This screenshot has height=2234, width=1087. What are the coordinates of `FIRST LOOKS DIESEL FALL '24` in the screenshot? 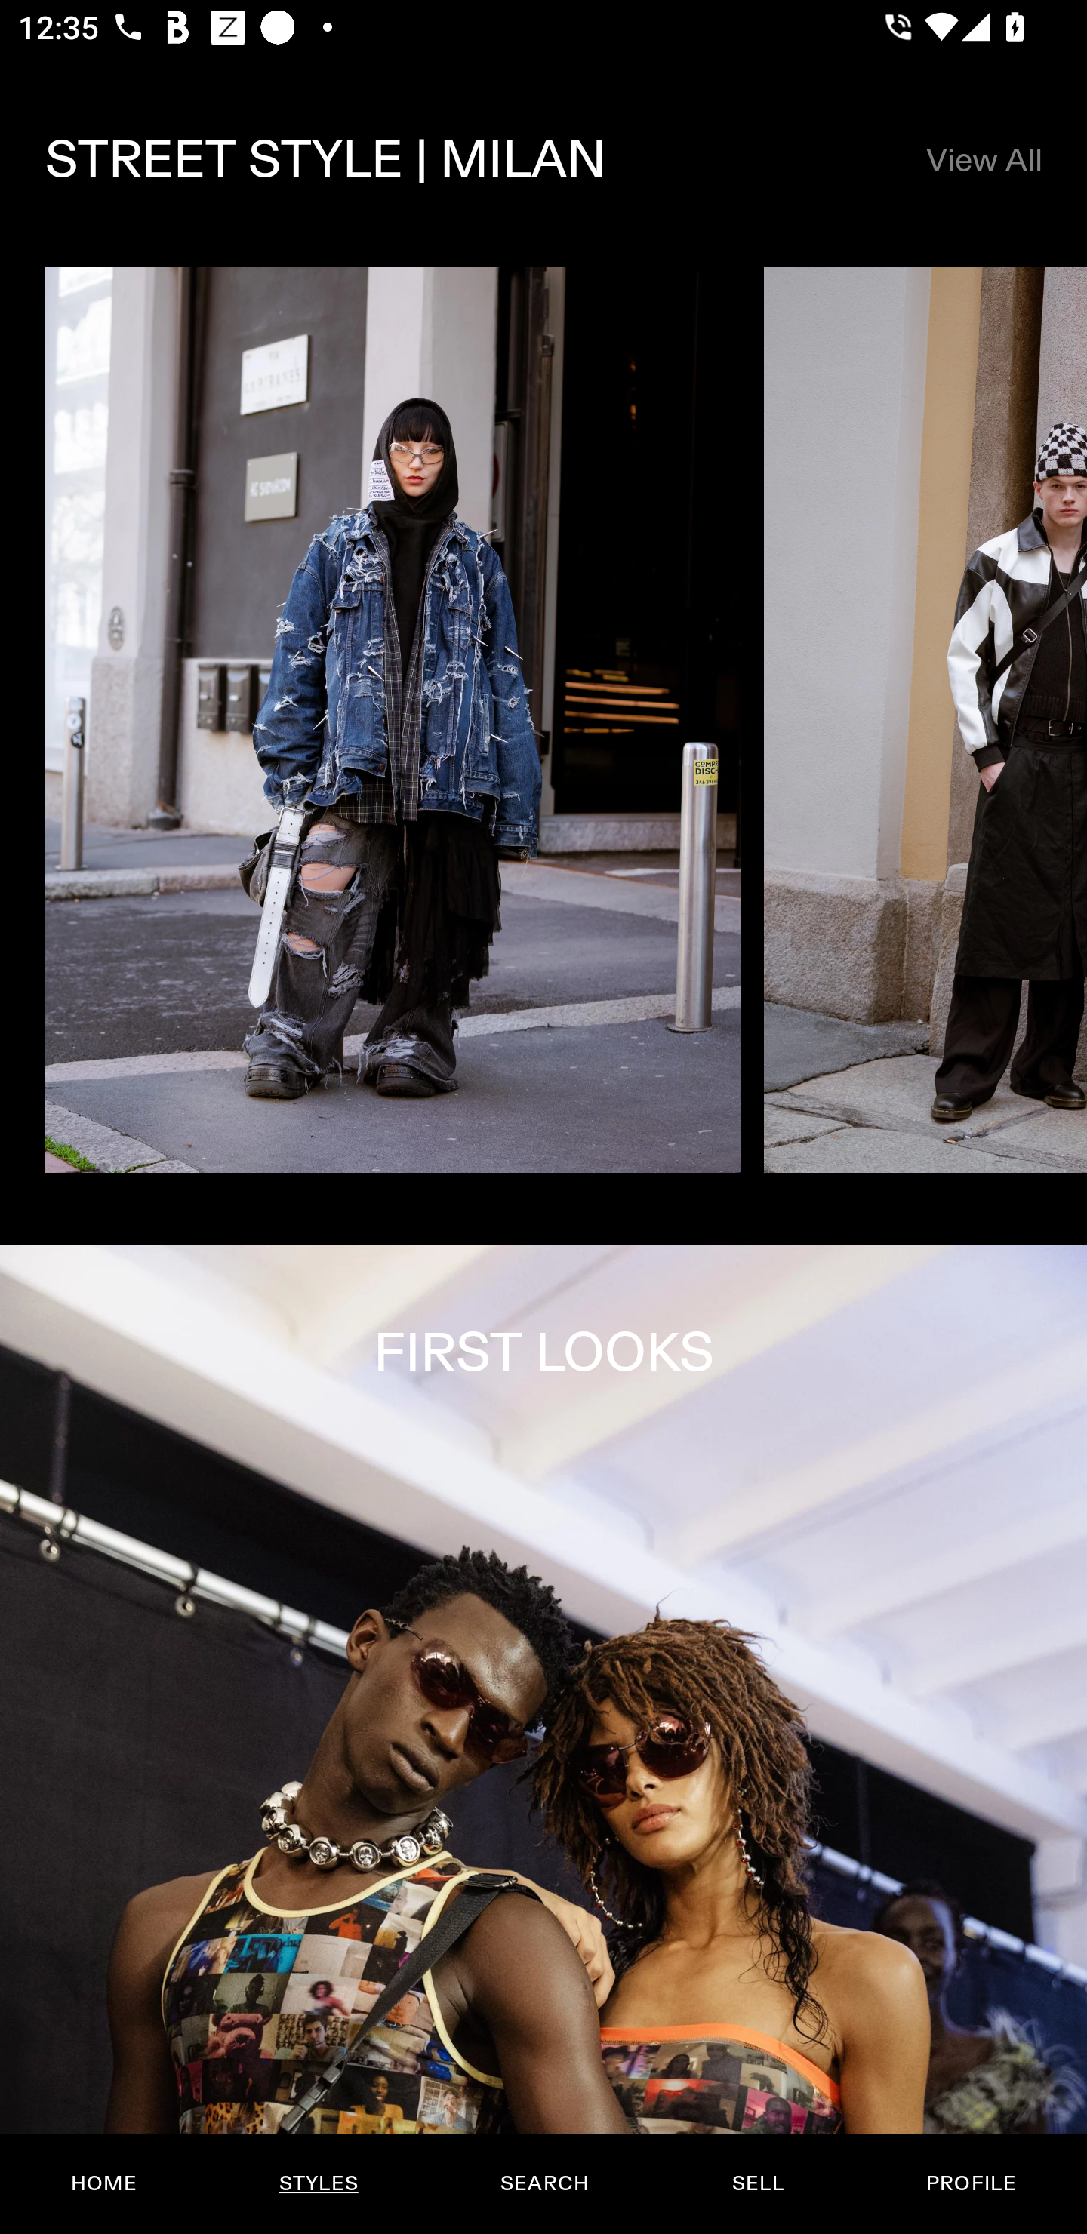 It's located at (543, 1739).